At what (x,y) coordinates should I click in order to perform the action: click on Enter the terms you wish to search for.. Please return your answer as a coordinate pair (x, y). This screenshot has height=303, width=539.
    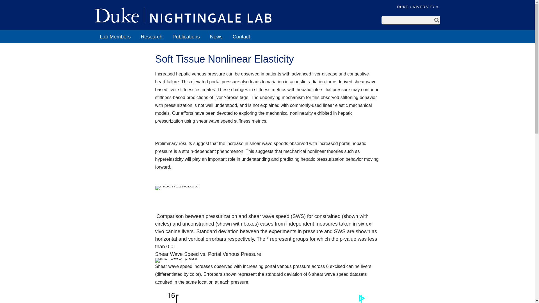
    Looking at the image, I should click on (407, 20).